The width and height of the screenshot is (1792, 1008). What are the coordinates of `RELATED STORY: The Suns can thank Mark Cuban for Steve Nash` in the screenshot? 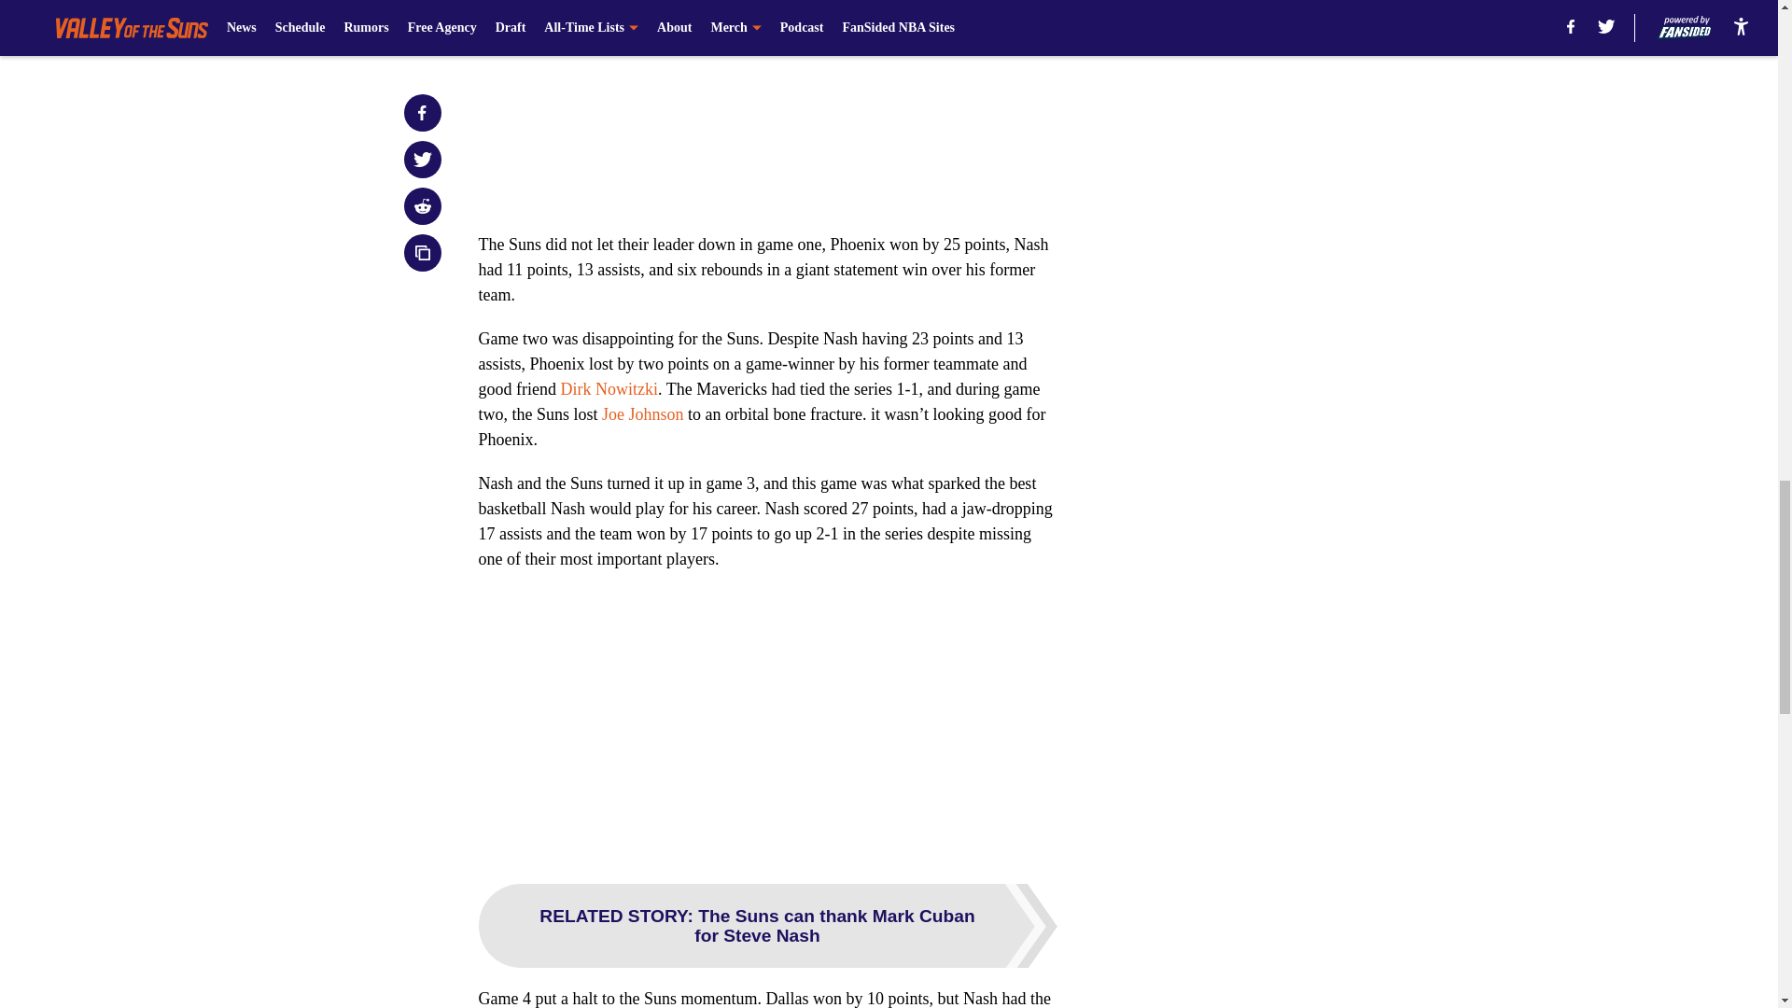 It's located at (767, 926).